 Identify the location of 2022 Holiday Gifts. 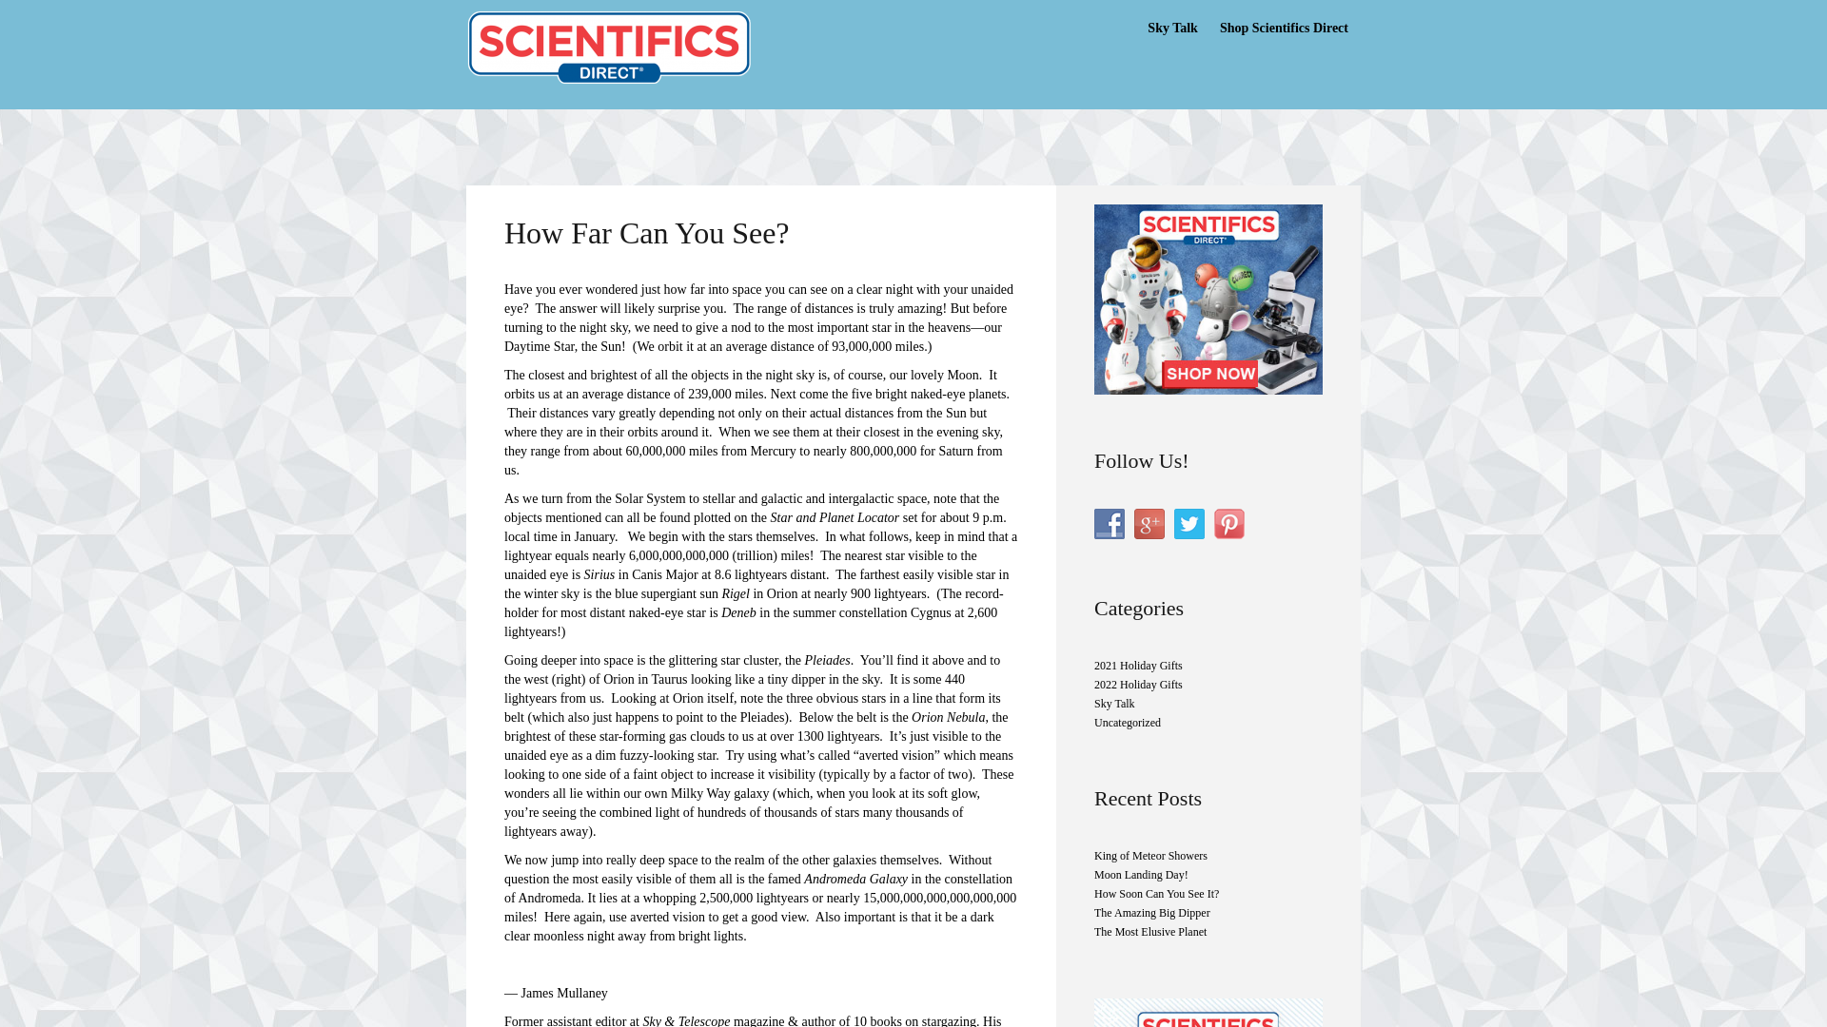
(1138, 684).